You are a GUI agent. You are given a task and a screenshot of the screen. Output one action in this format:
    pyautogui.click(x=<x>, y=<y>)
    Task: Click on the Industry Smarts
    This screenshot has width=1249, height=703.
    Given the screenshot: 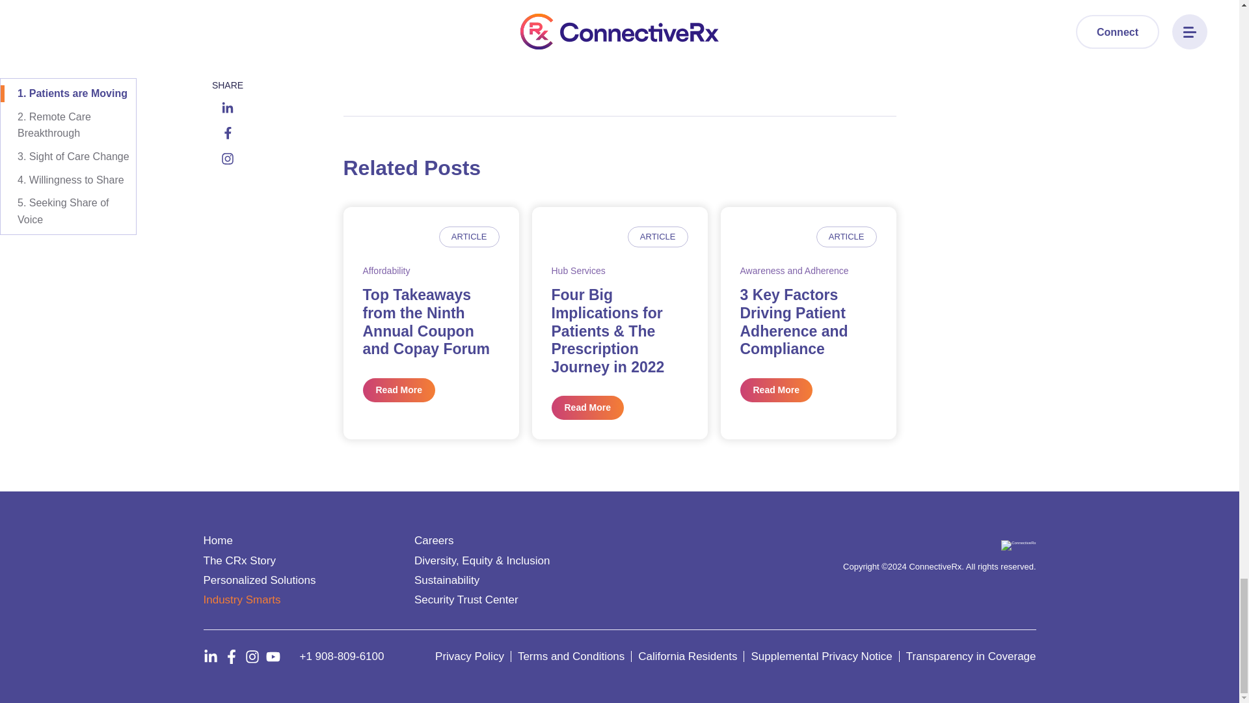 What is the action you would take?
    pyautogui.click(x=241, y=599)
    